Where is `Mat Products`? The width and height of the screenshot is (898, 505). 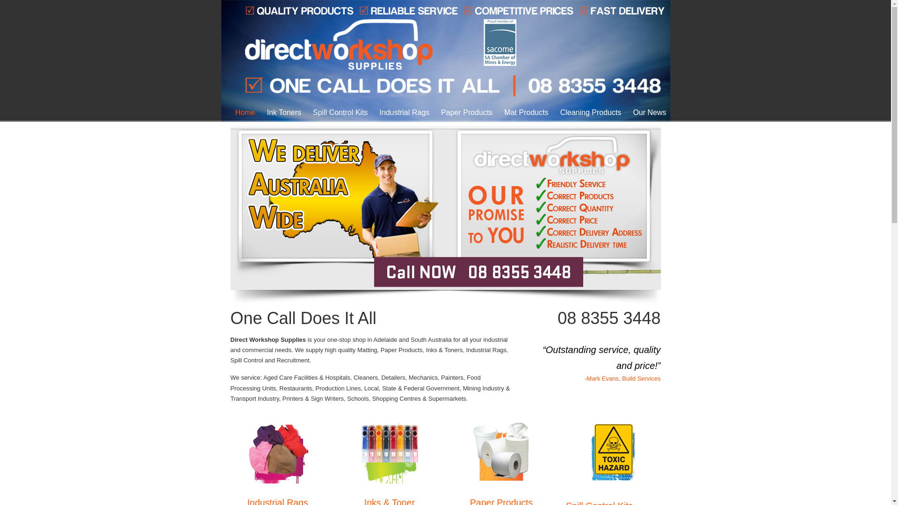 Mat Products is located at coordinates (523, 113).